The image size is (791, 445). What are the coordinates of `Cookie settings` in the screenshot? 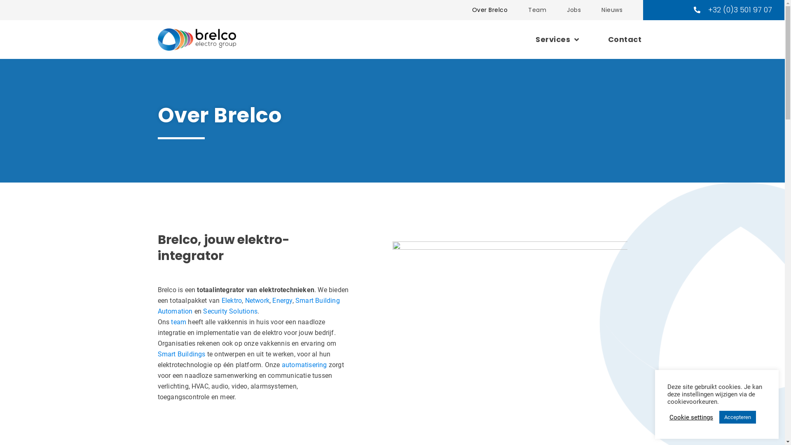 It's located at (691, 417).